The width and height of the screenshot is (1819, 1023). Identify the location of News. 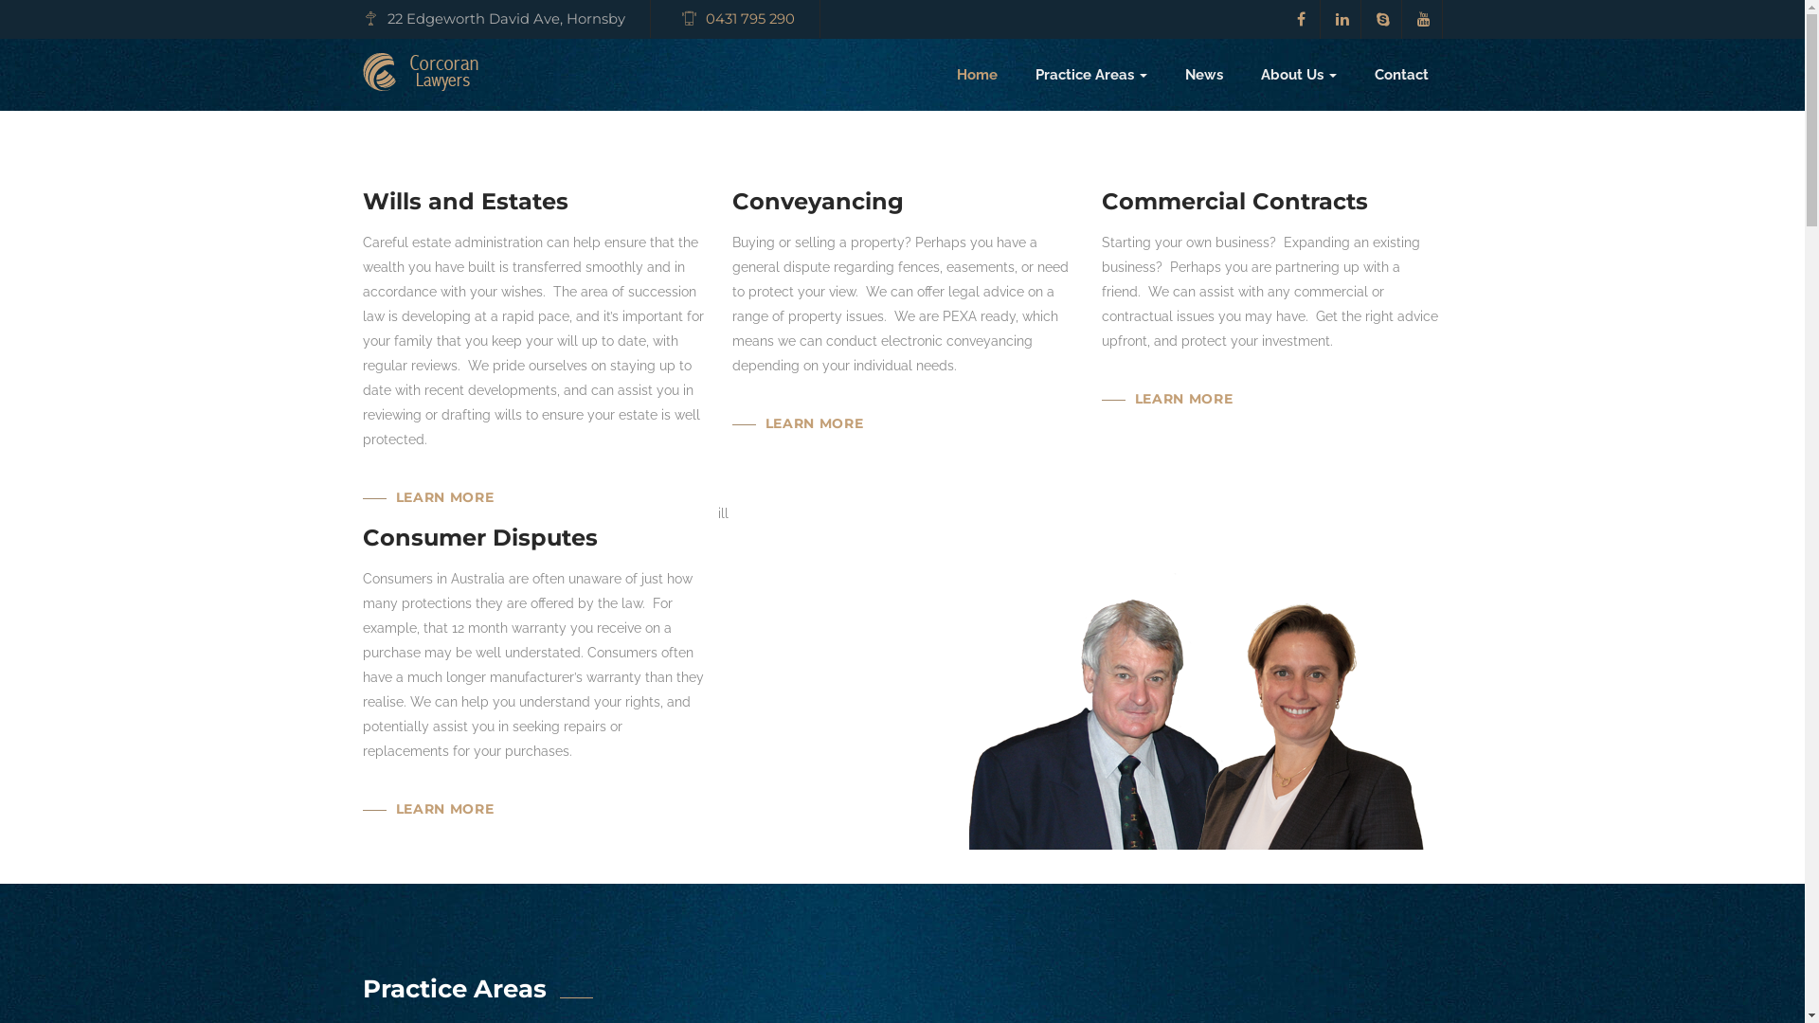
(1203, 75).